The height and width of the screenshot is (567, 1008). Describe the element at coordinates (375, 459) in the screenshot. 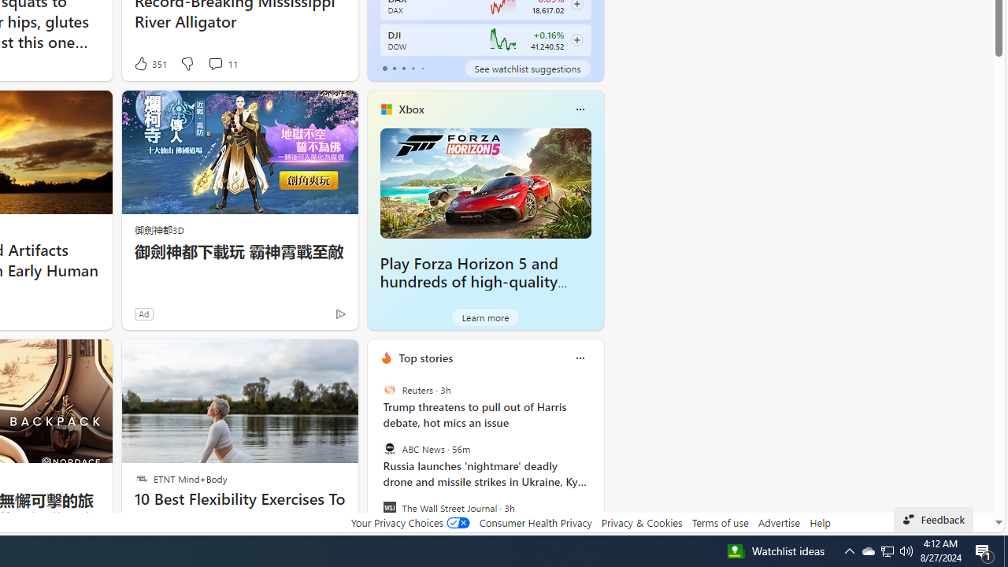

I see `previous` at that location.